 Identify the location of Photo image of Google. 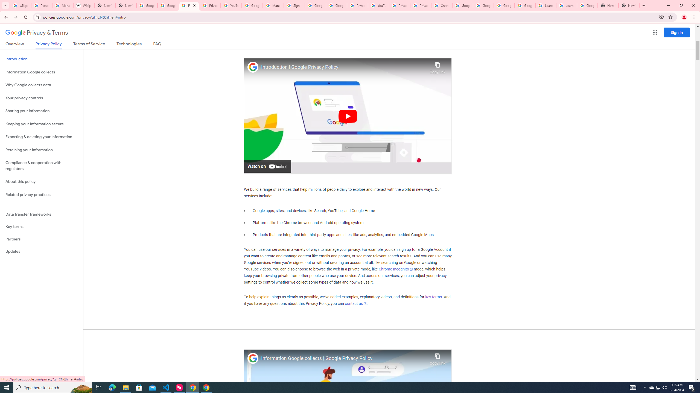
(253, 358).